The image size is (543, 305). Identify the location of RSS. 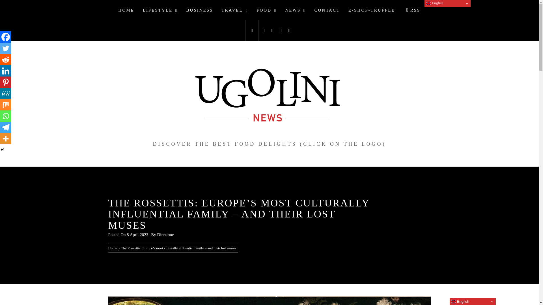
(412, 10).